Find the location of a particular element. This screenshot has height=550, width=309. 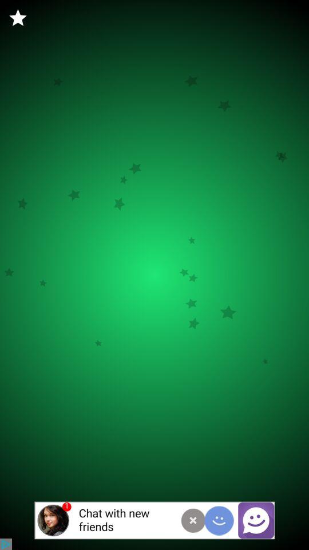

favorite is located at coordinates (18, 18).